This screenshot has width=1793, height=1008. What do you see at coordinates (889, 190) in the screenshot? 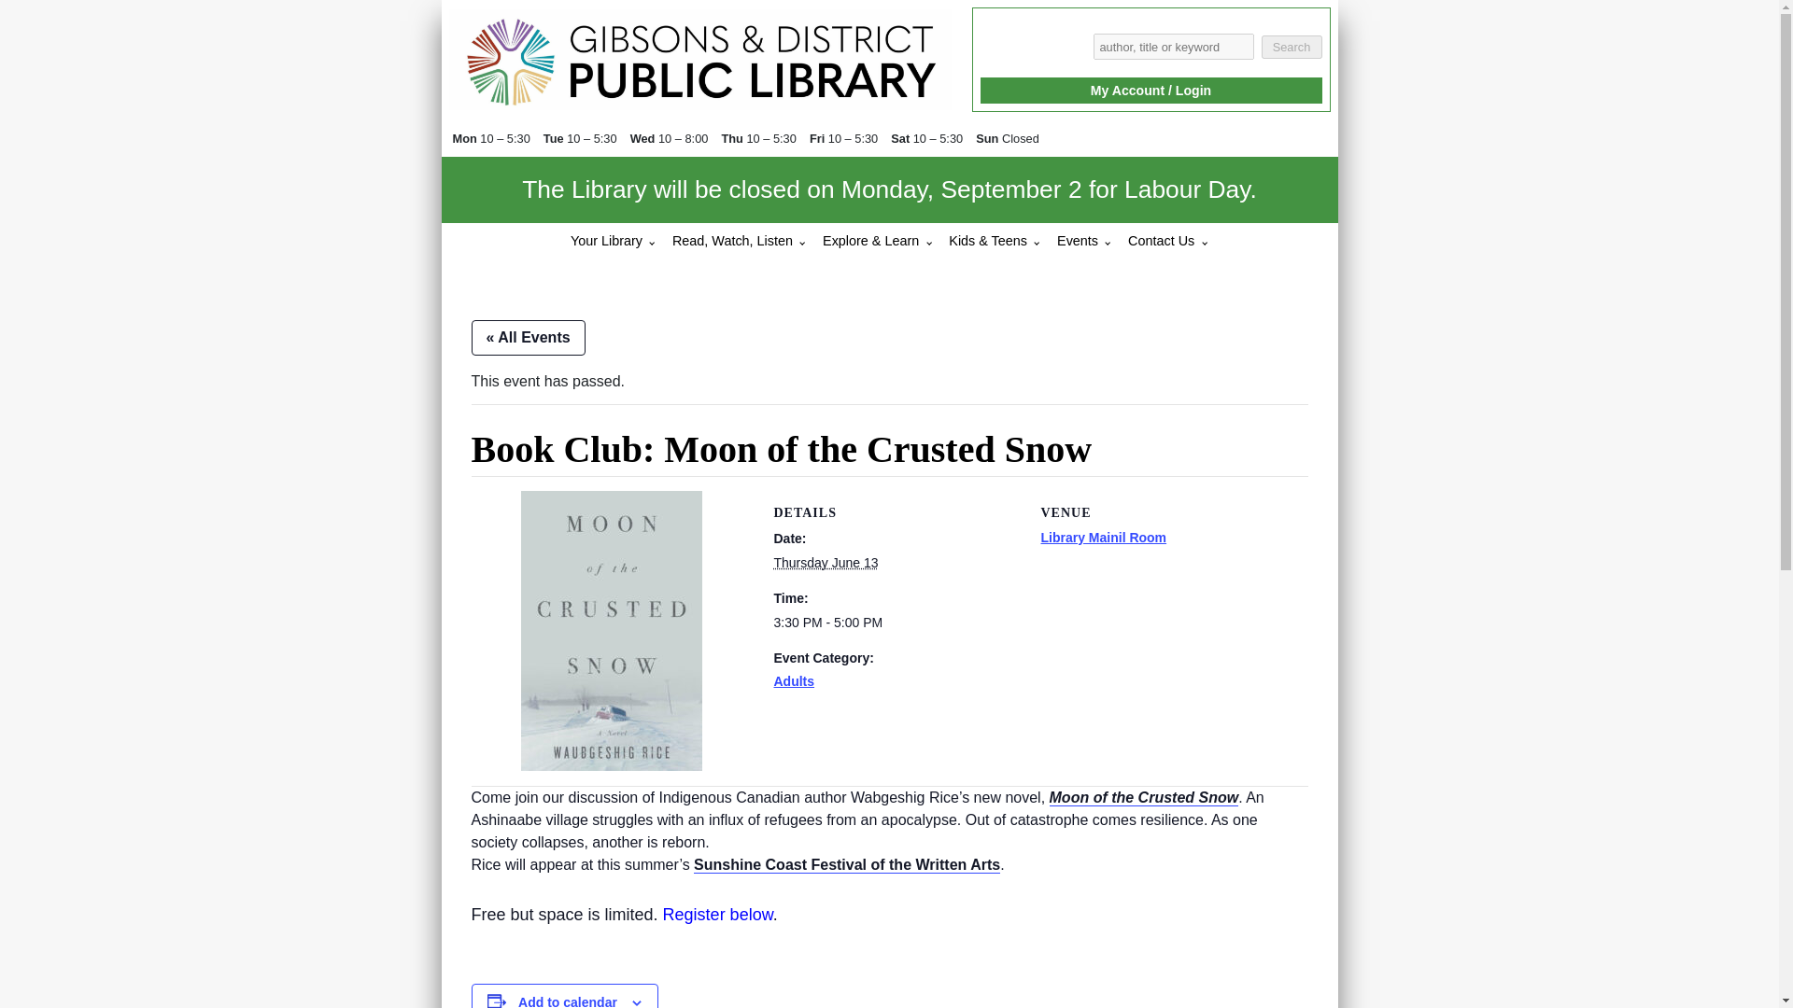
I see `Important Notice` at bounding box center [889, 190].